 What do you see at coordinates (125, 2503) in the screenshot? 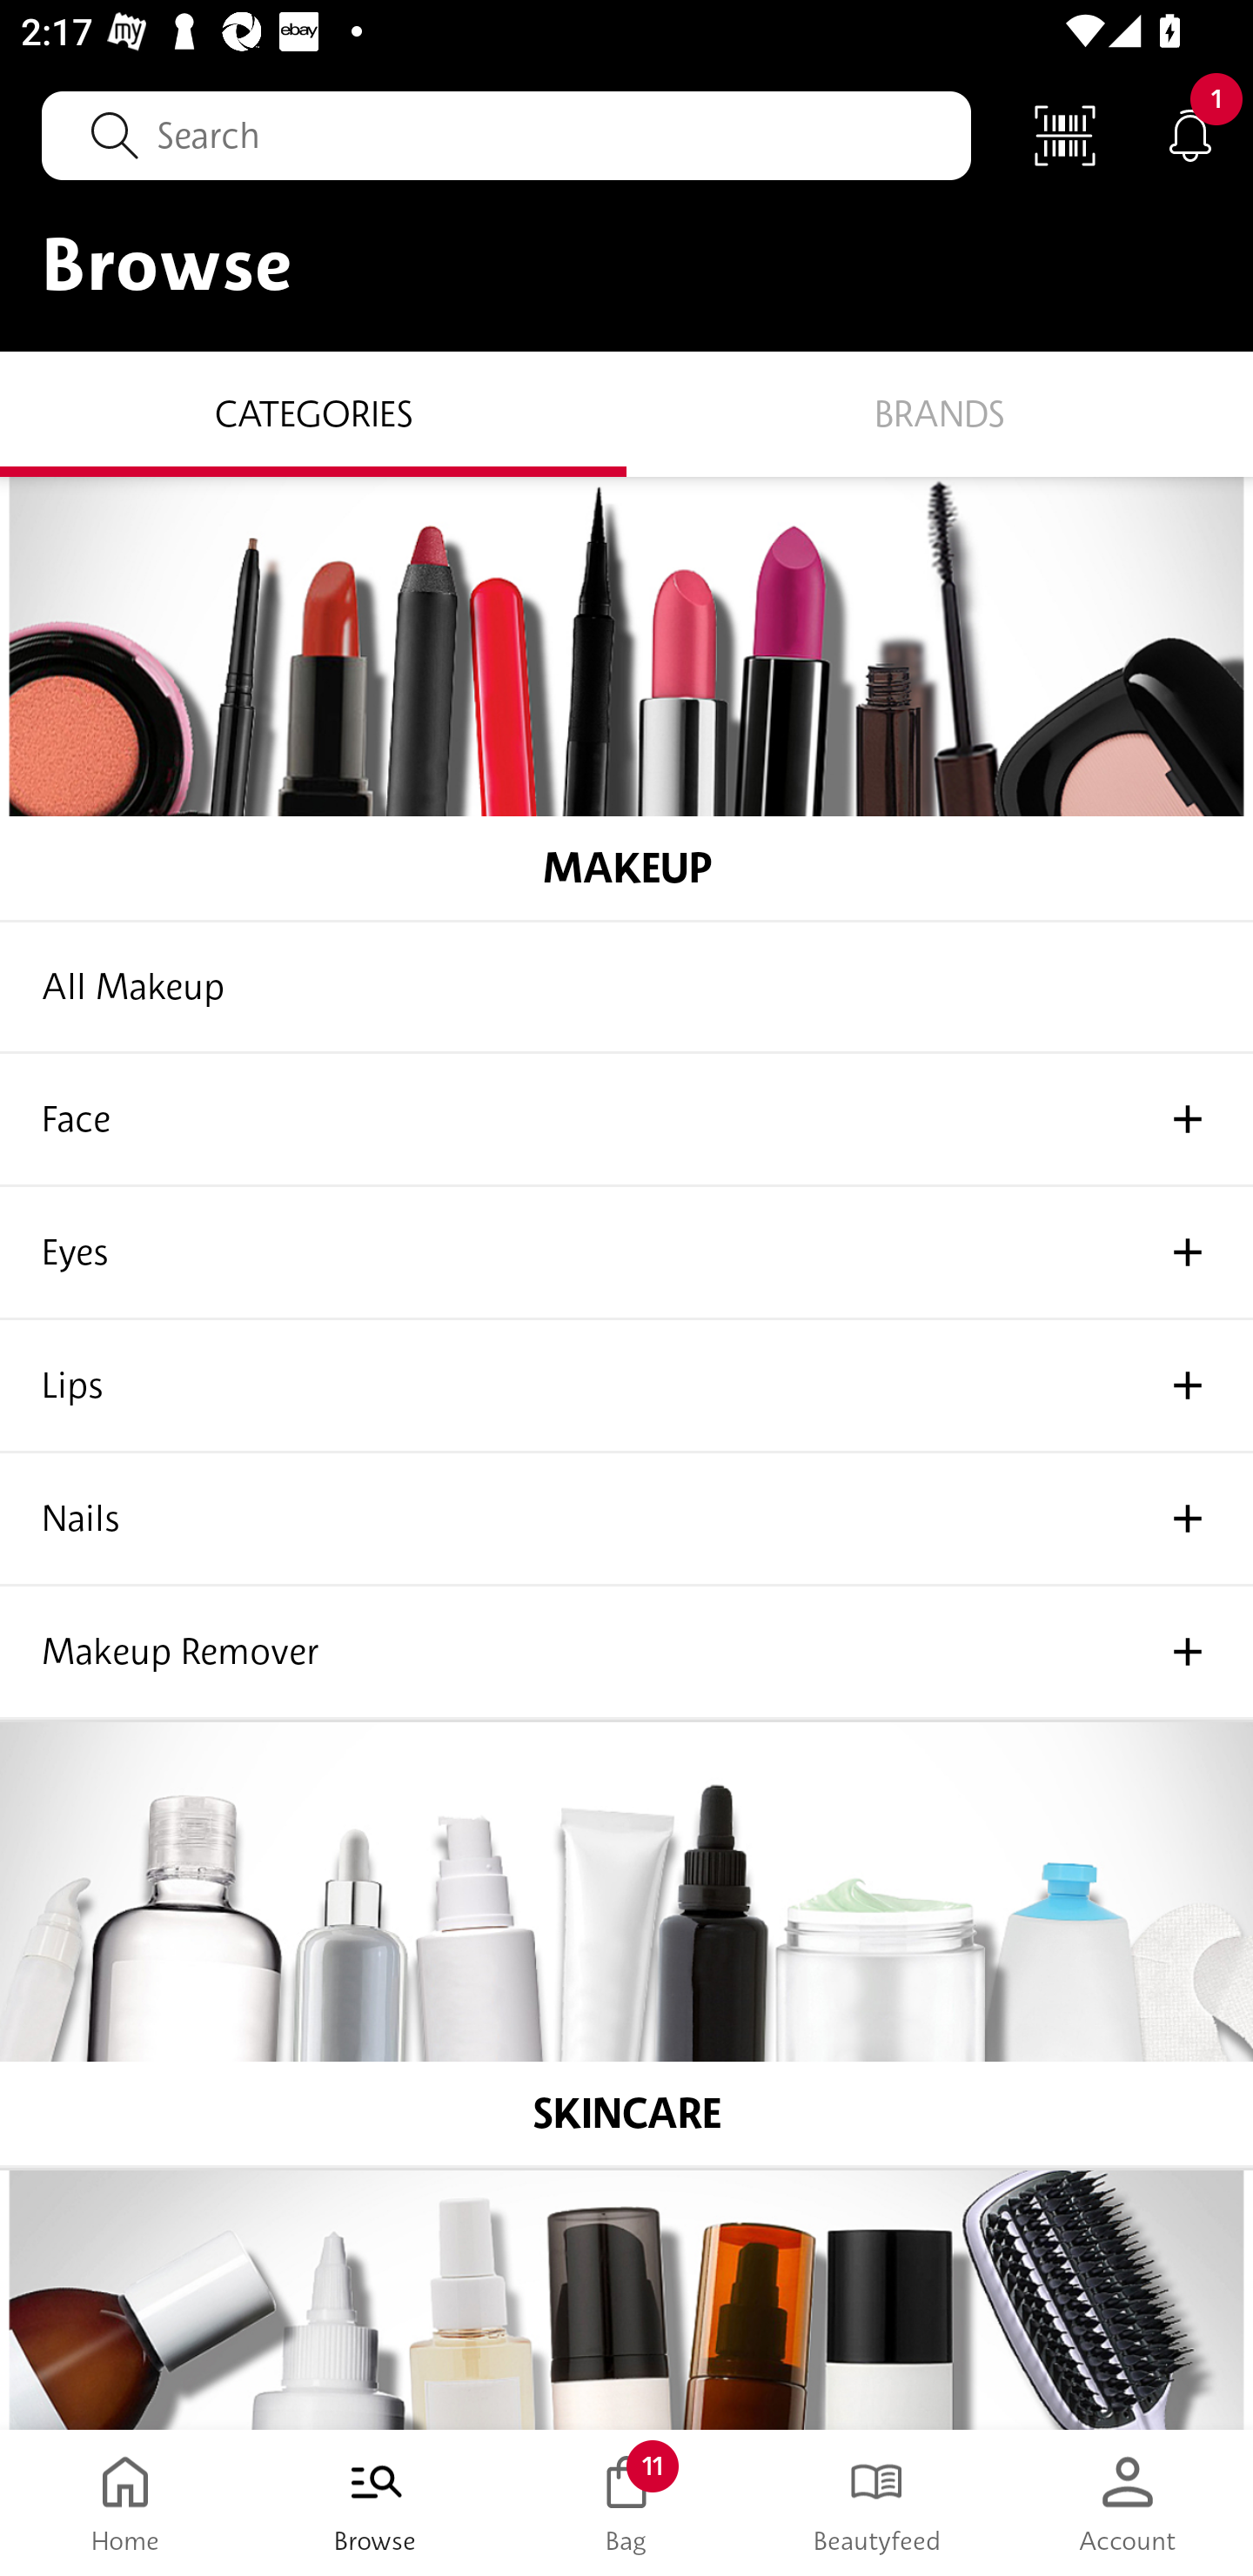
I see `Home` at bounding box center [125, 2503].